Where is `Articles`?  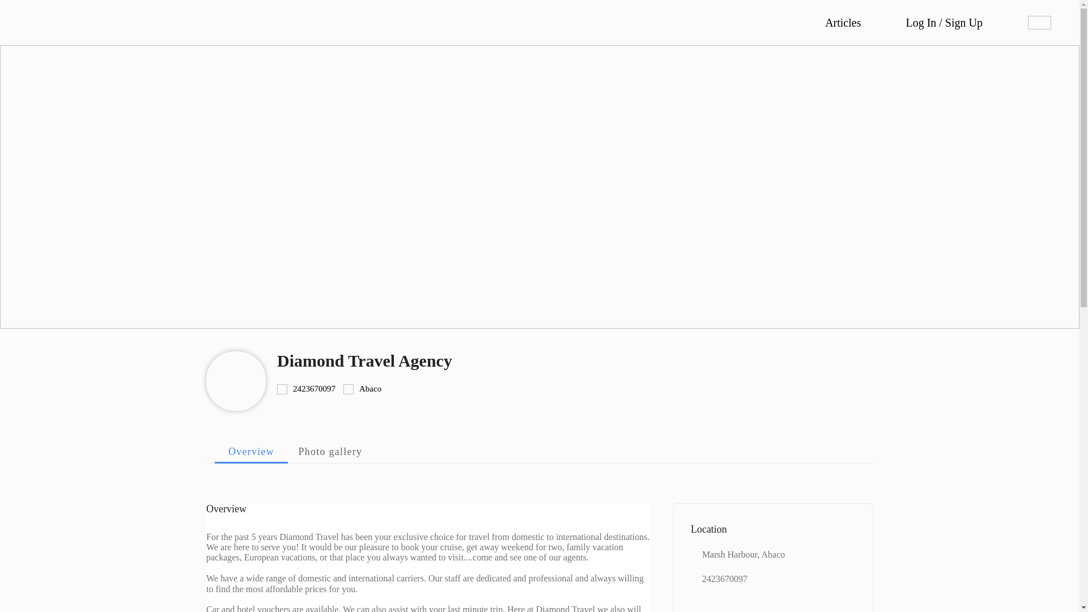 Articles is located at coordinates (842, 23).